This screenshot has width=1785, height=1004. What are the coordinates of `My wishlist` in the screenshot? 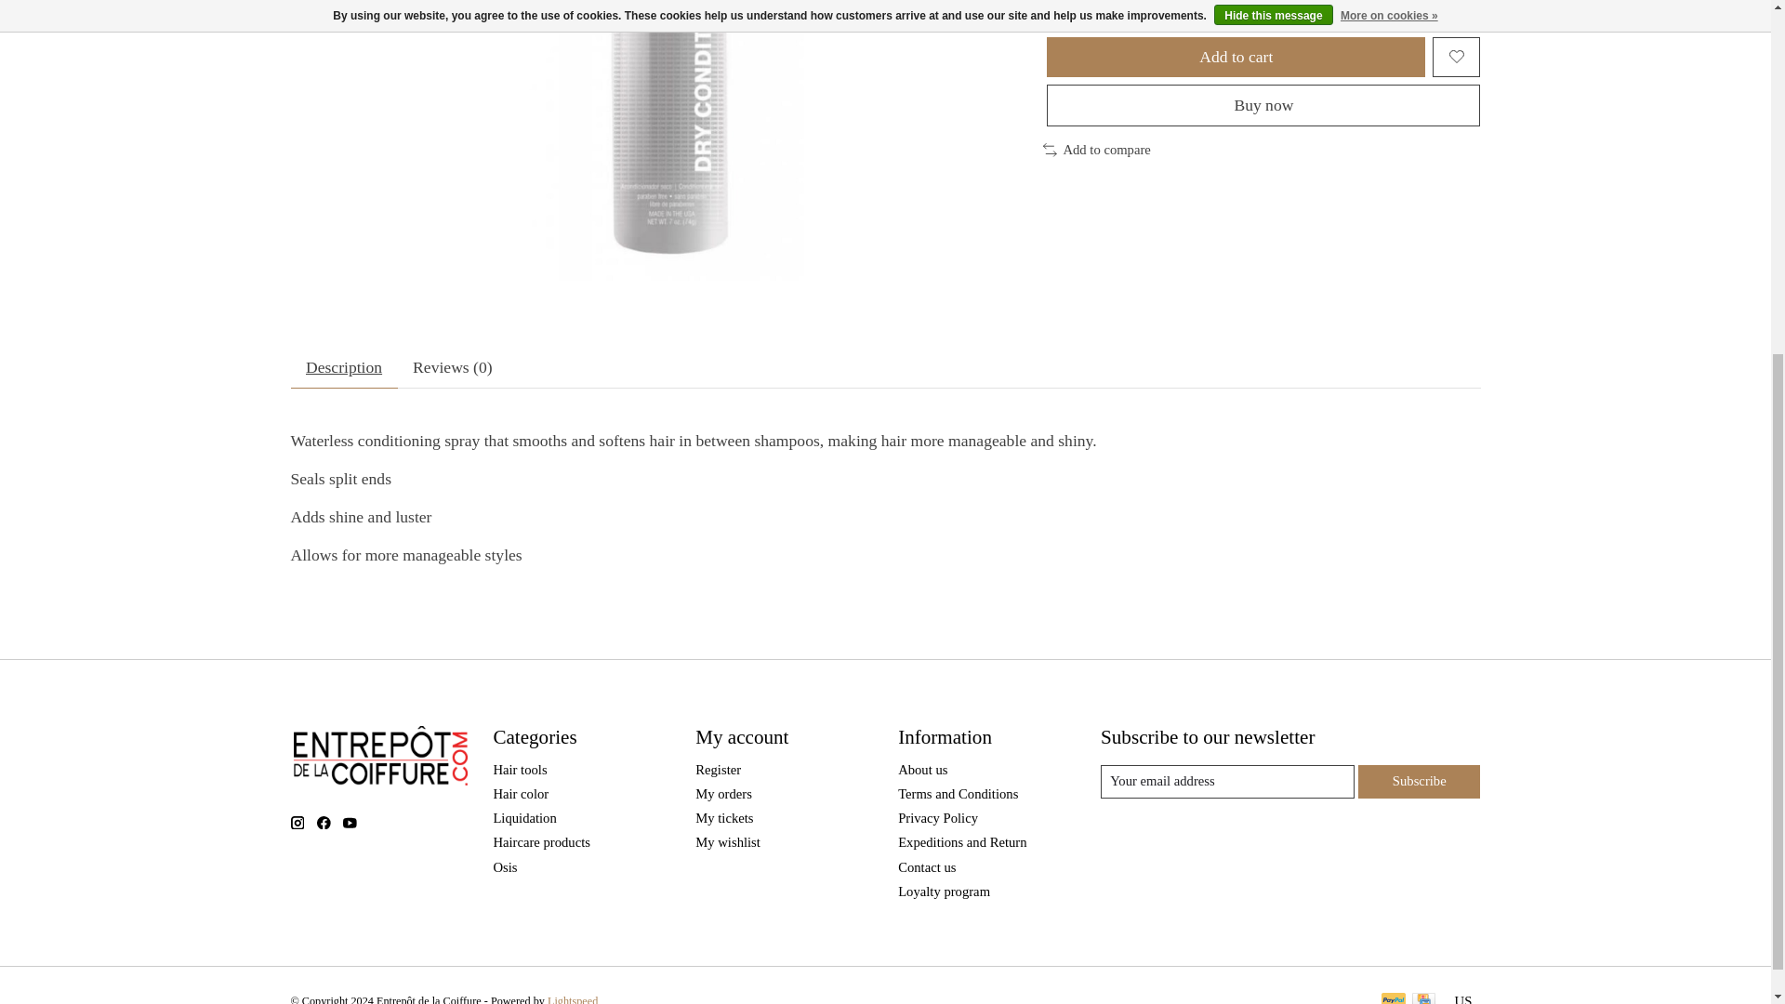 It's located at (727, 841).